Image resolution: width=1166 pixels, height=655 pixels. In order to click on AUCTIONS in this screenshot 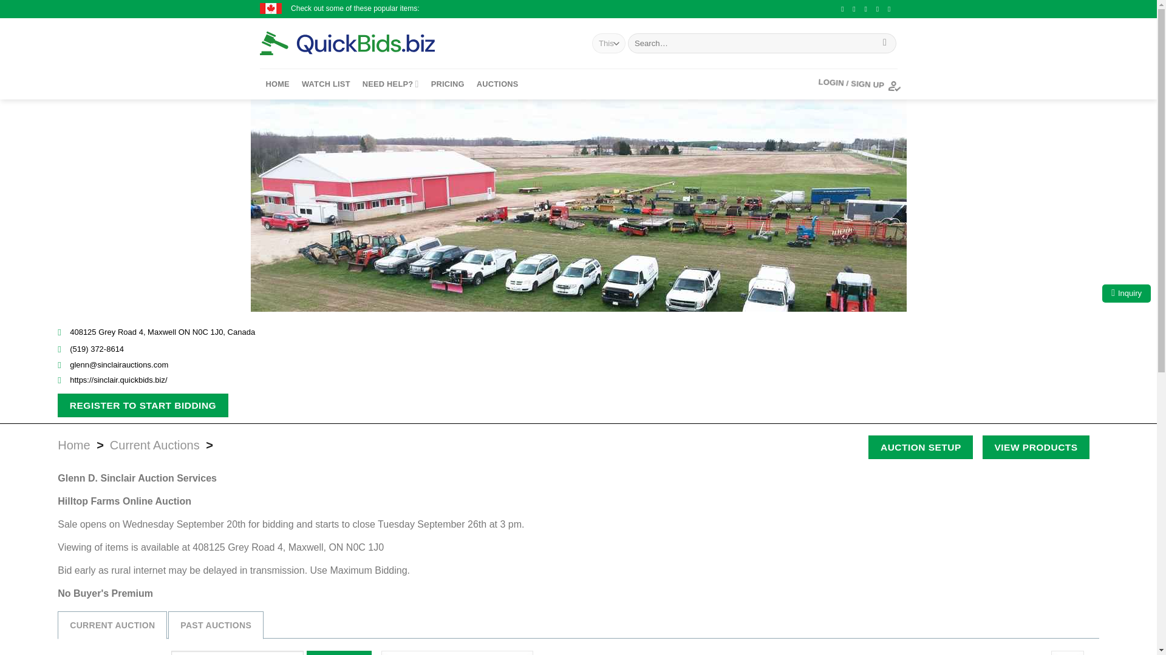, I will do `click(498, 84)`.